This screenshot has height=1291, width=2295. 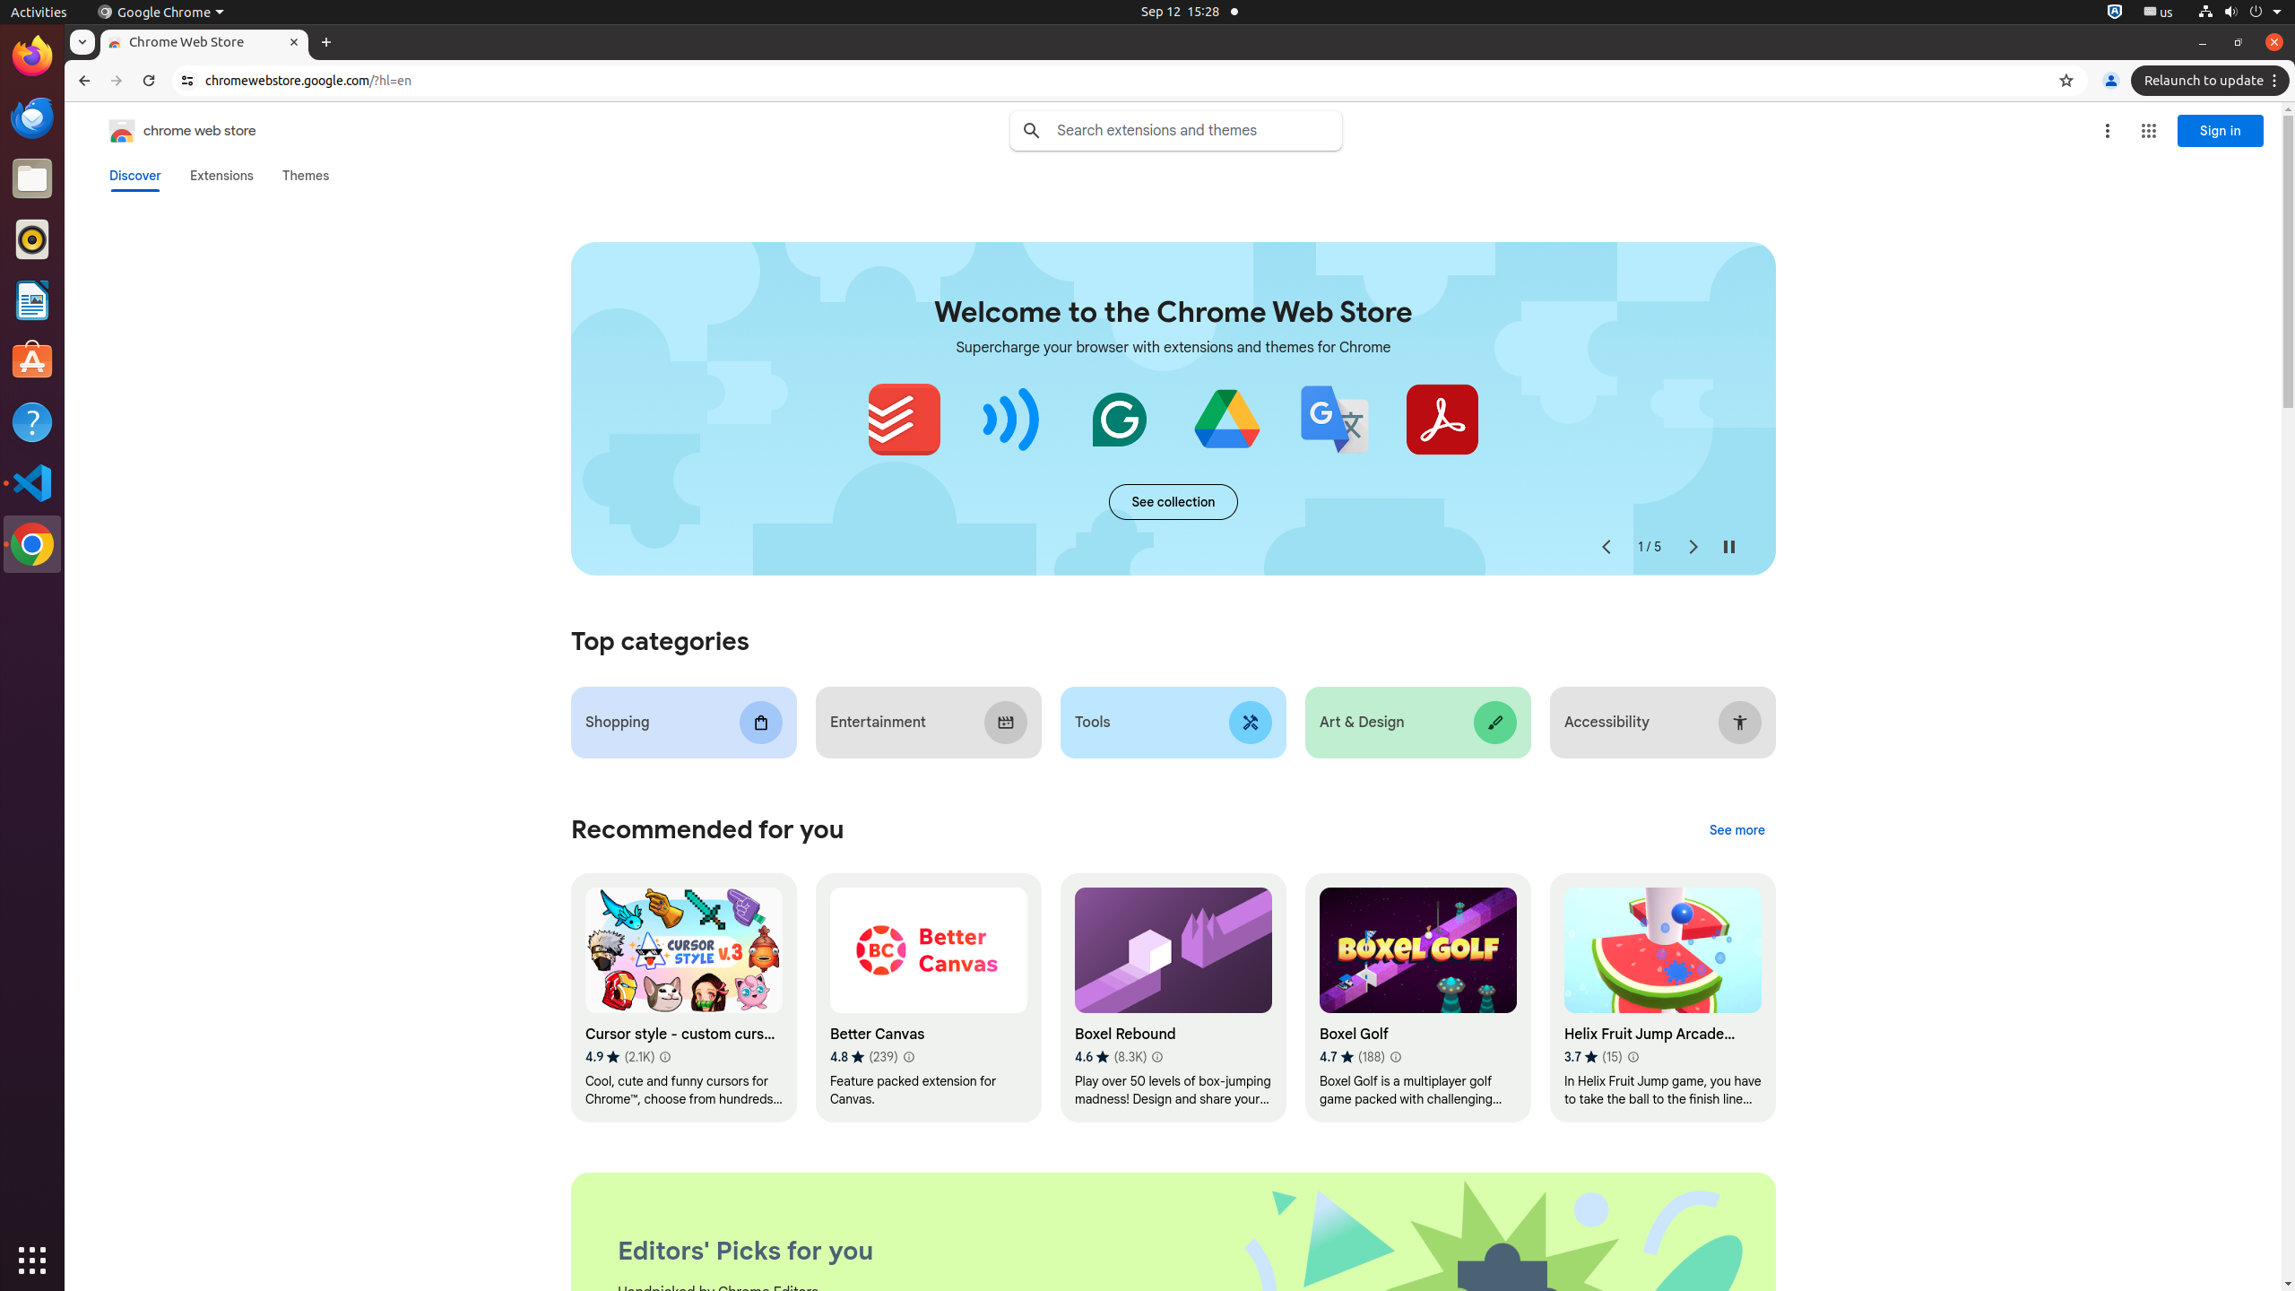 I want to click on Learn more about results and reviews "Helix Fruit Jump Arcade Game", so click(x=1632, y=1058).